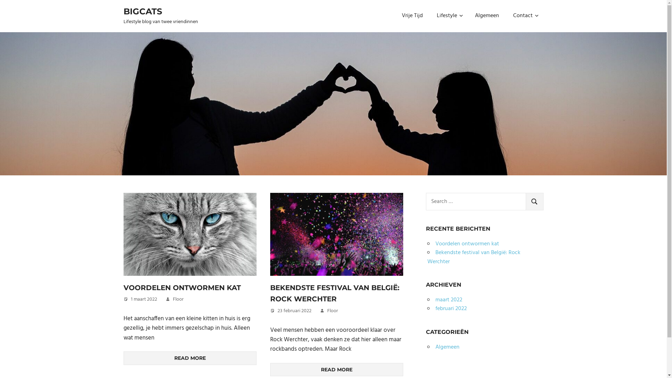 The width and height of the screenshot is (672, 378). What do you see at coordinates (535, 202) in the screenshot?
I see `SEARCH` at bounding box center [535, 202].